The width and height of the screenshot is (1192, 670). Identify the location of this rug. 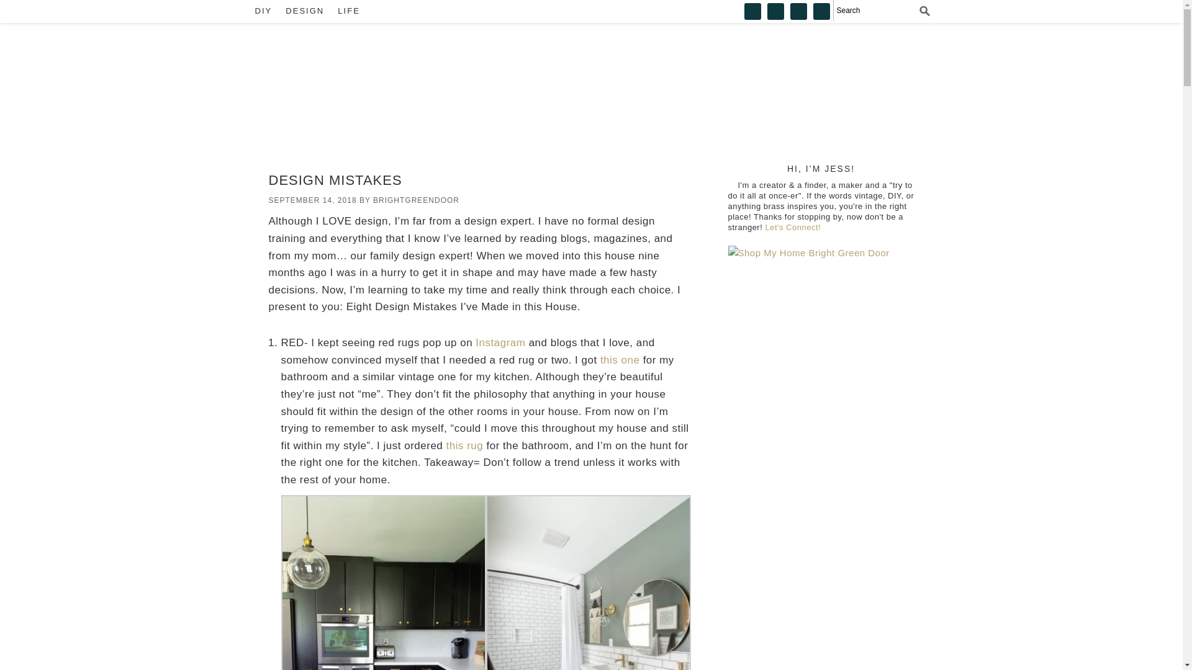
(464, 445).